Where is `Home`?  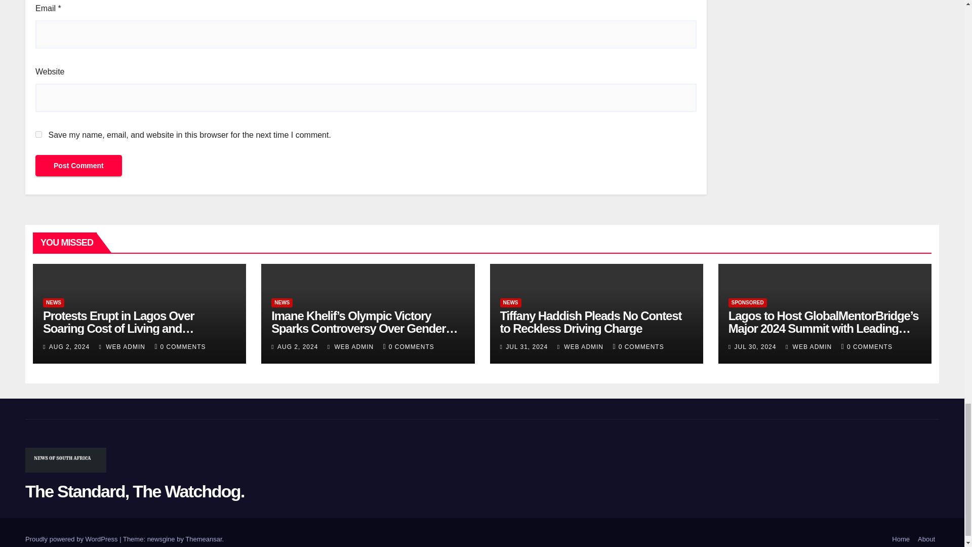
Home is located at coordinates (901, 539).